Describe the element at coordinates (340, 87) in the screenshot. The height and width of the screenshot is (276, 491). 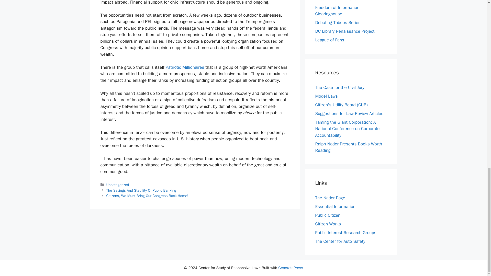
I see `The Case for the Civil Jury` at that location.